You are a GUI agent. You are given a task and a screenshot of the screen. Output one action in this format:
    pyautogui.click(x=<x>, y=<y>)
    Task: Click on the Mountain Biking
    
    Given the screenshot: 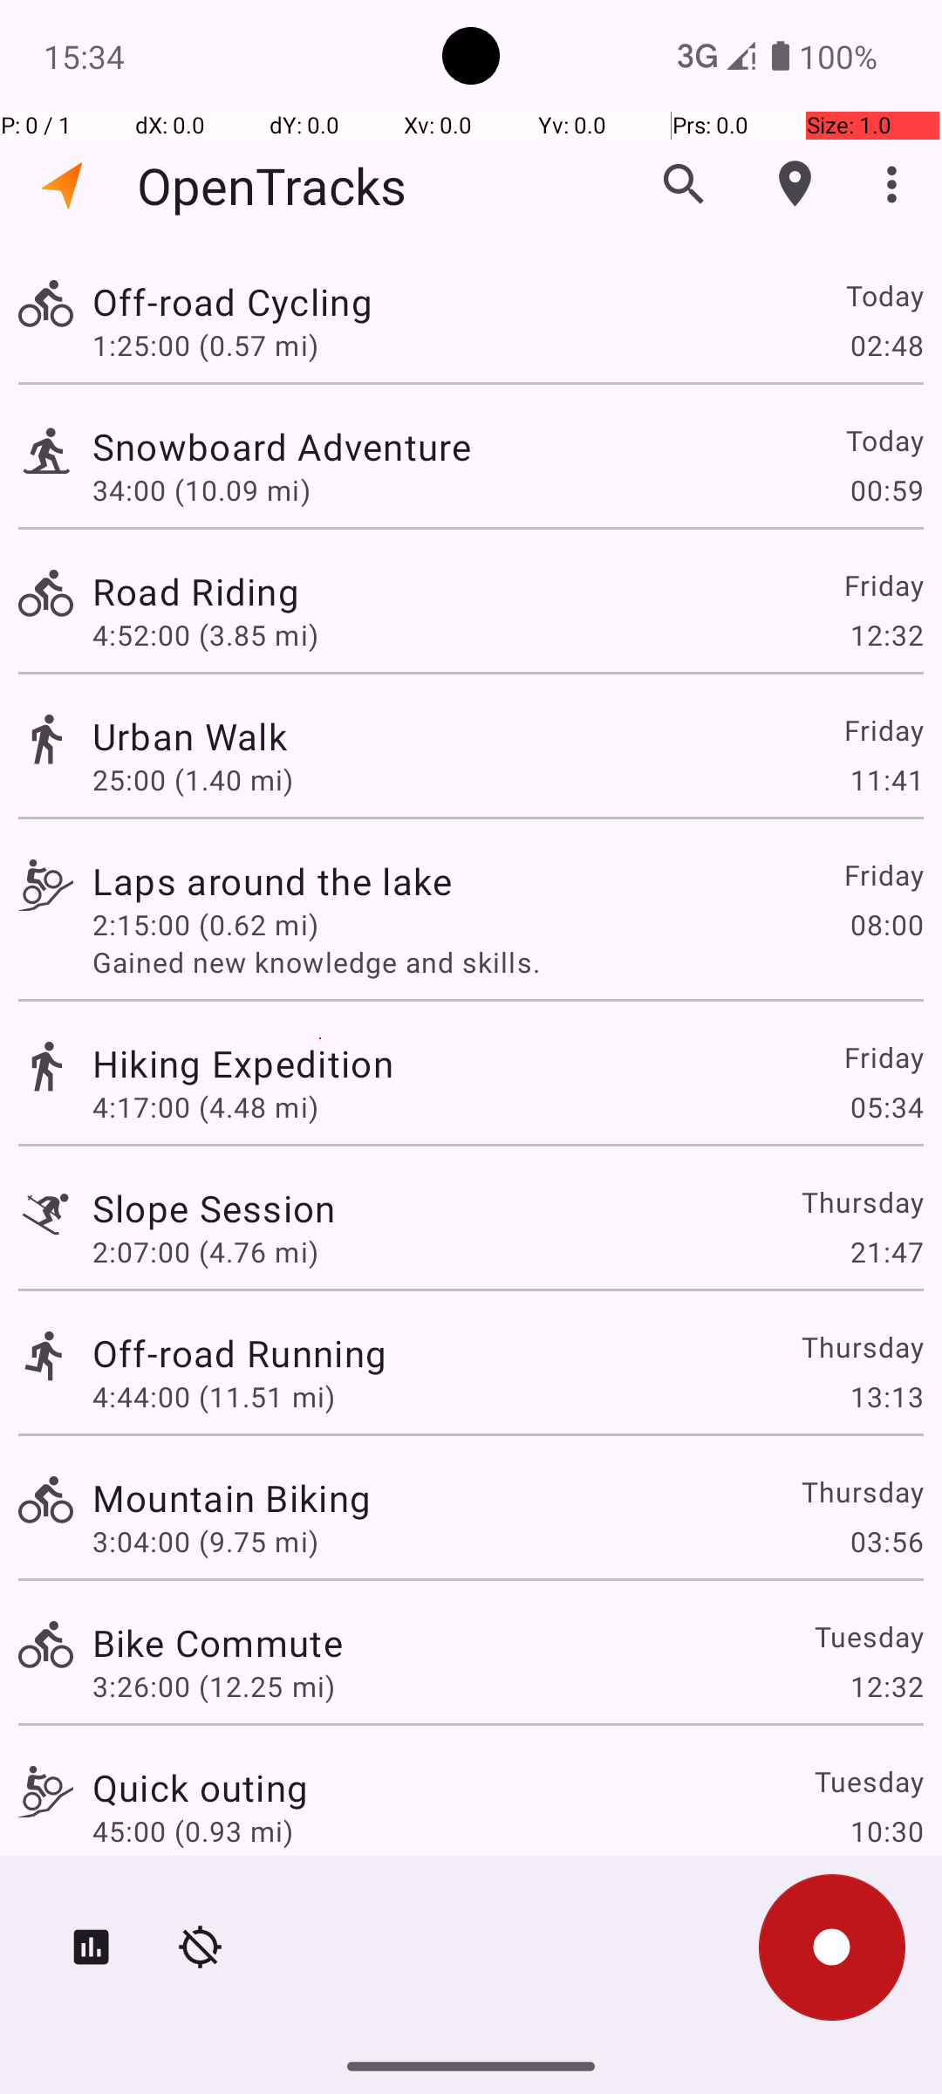 What is the action you would take?
    pyautogui.click(x=232, y=1497)
    